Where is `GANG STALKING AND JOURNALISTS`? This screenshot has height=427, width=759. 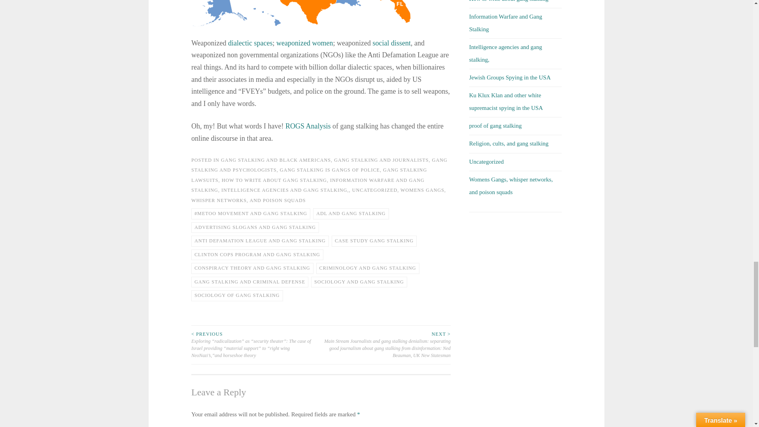 GANG STALKING AND JOURNALISTS is located at coordinates (381, 160).